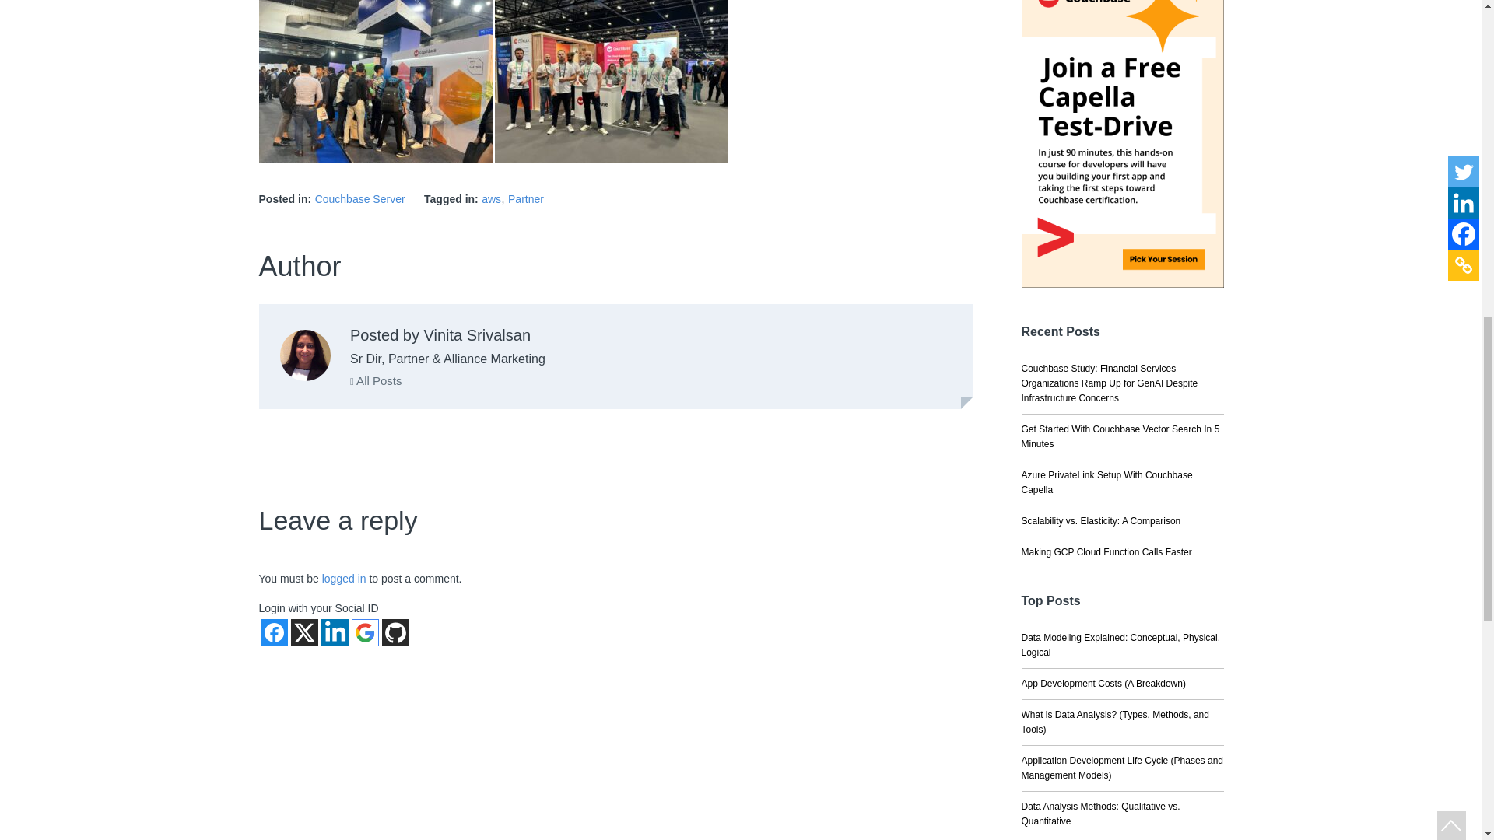 The image size is (1494, 840). What do you see at coordinates (394, 632) in the screenshot?
I see `Login with Github` at bounding box center [394, 632].